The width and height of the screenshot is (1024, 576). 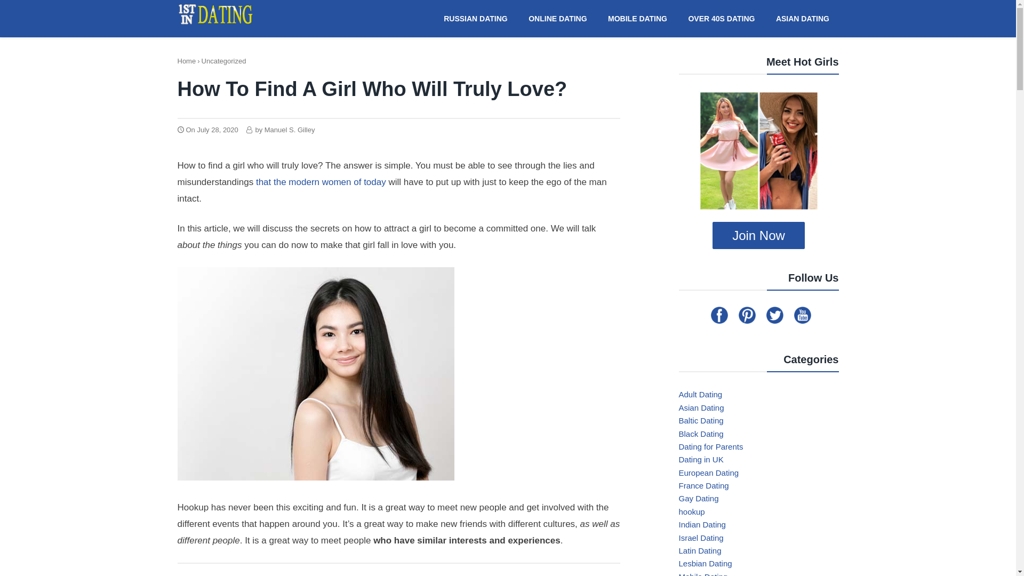 What do you see at coordinates (290, 130) in the screenshot?
I see `Manuel S. Gilley` at bounding box center [290, 130].